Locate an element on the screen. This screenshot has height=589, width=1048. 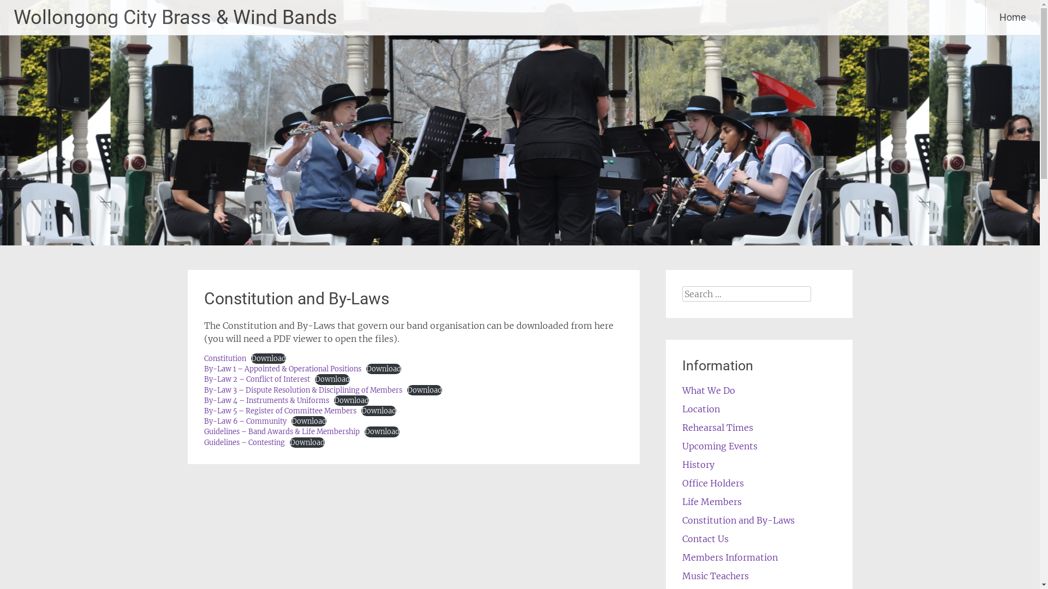
Rehearsal Times is located at coordinates (718, 428).